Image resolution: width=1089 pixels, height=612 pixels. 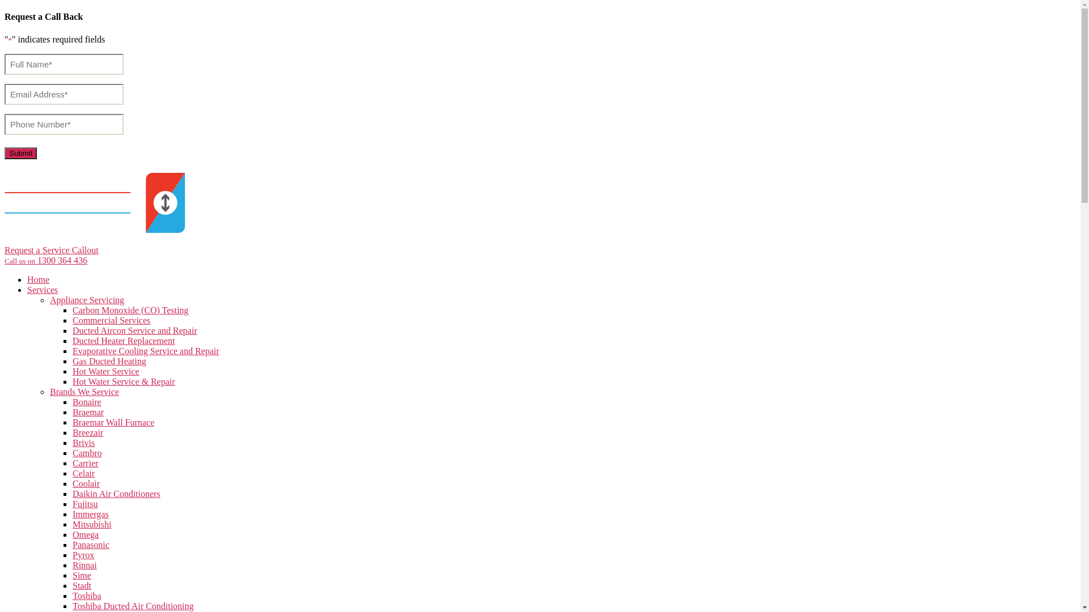 What do you see at coordinates (87, 596) in the screenshot?
I see `Toshiba` at bounding box center [87, 596].